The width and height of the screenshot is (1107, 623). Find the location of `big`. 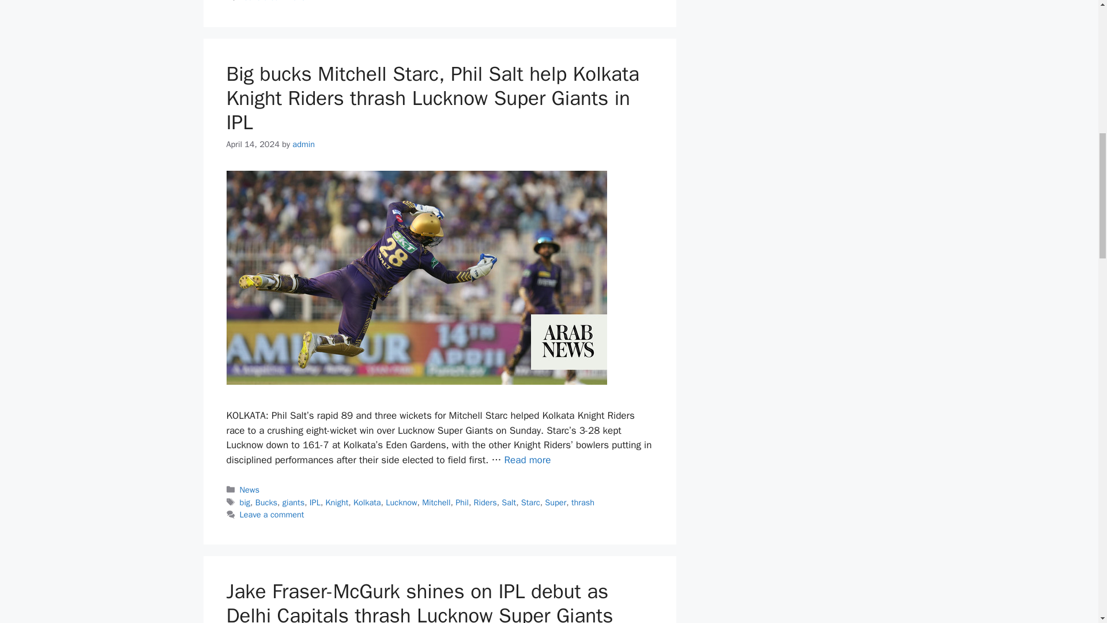

big is located at coordinates (244, 502).